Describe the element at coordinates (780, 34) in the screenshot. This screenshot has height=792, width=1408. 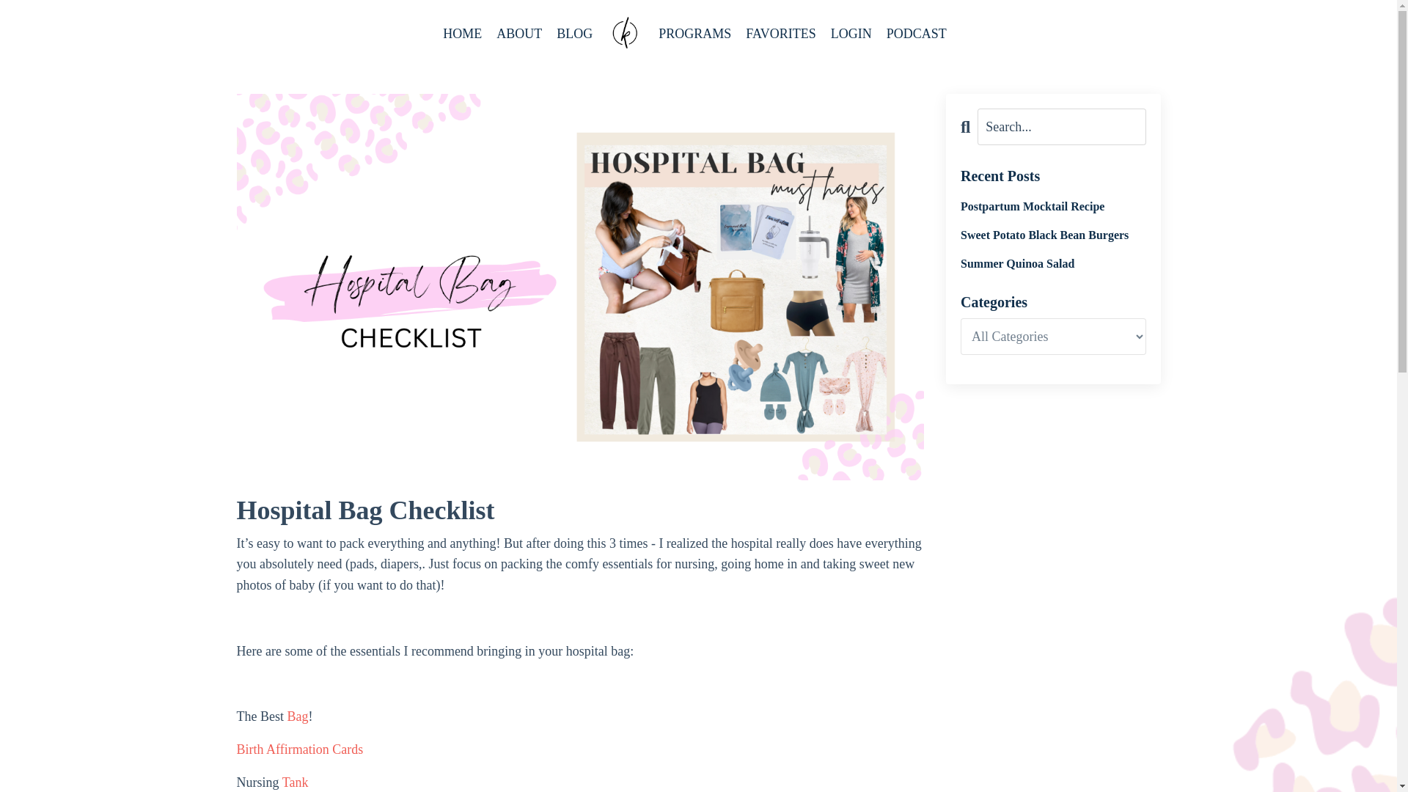
I see `FAVORITES` at that location.